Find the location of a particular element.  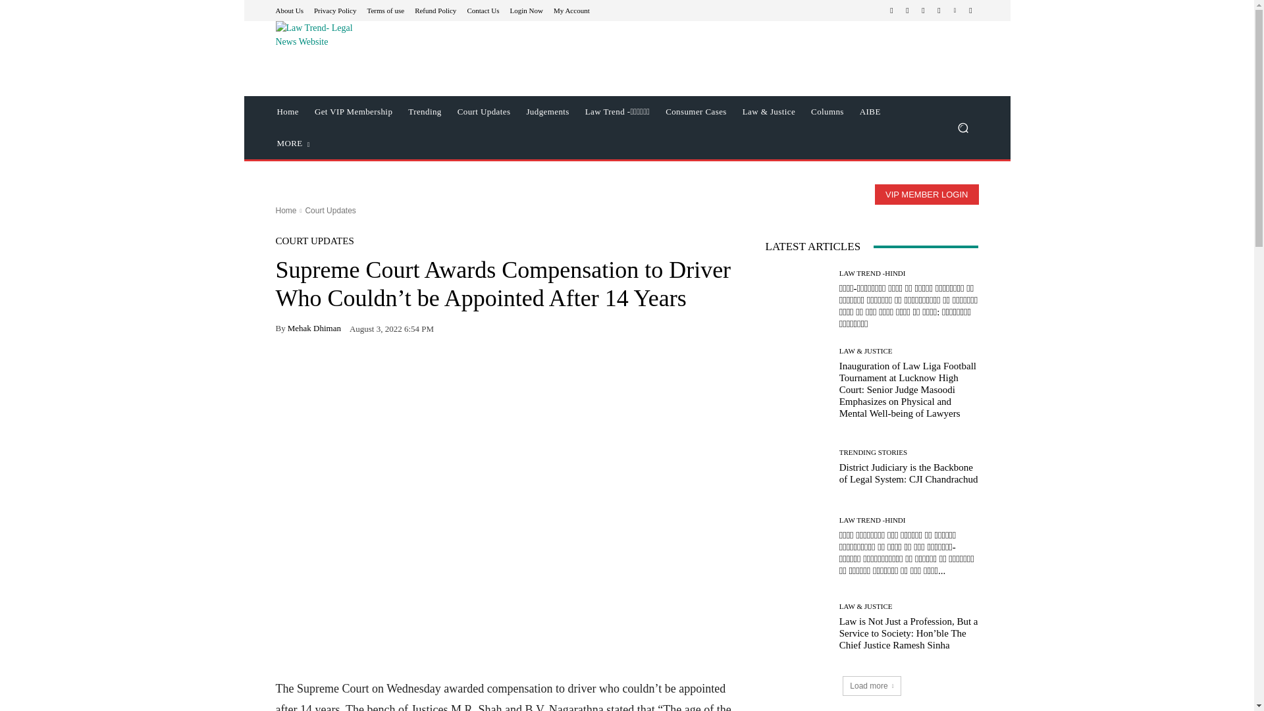

Telegram is located at coordinates (923, 11).